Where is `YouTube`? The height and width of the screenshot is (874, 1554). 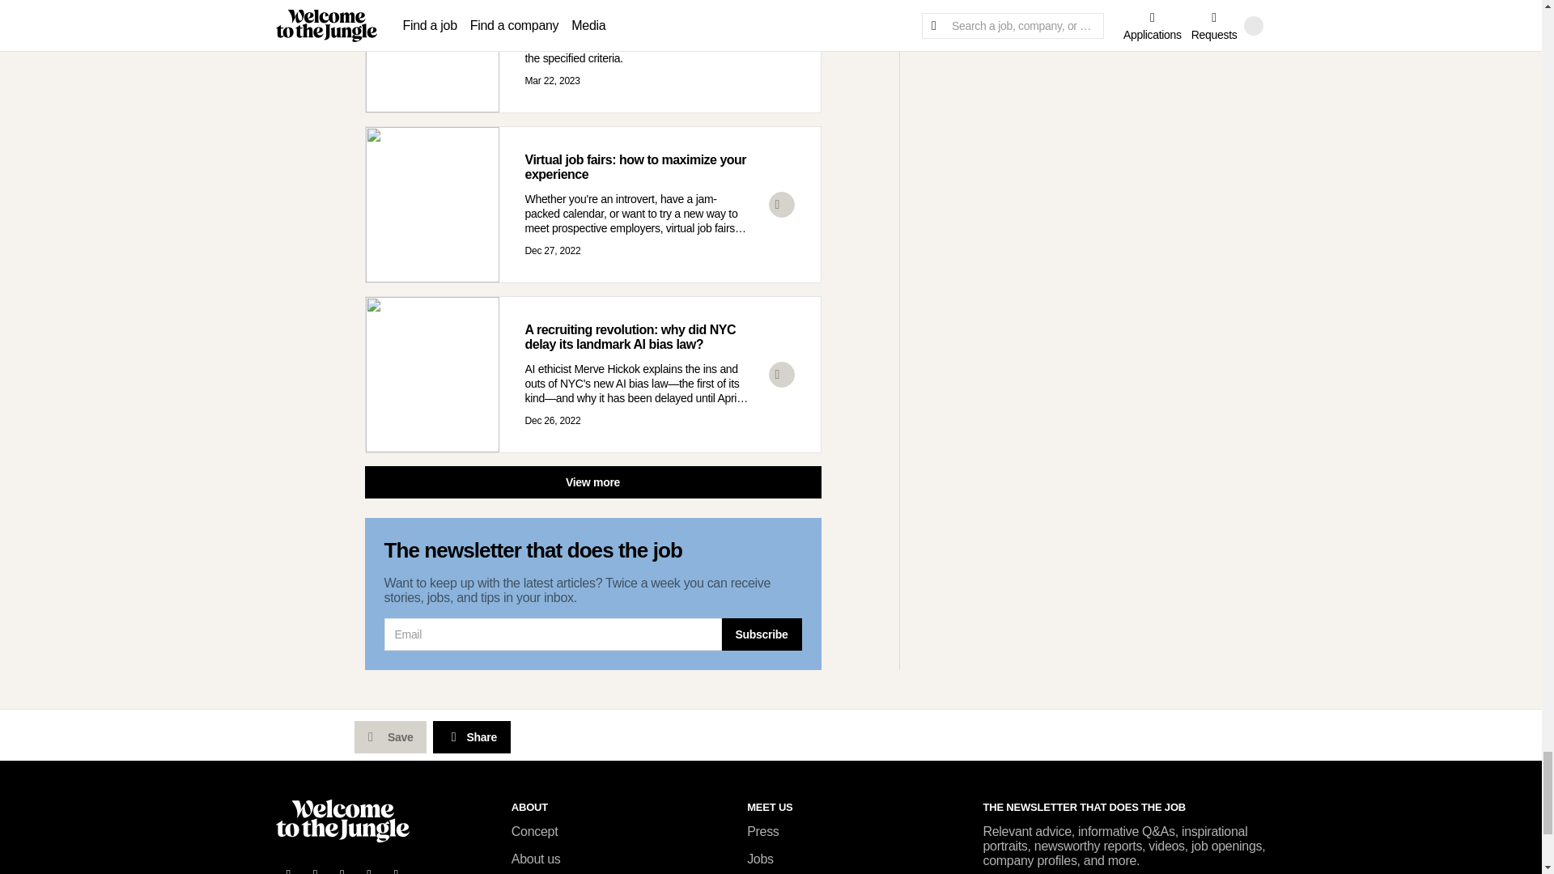 YouTube is located at coordinates (369, 868).